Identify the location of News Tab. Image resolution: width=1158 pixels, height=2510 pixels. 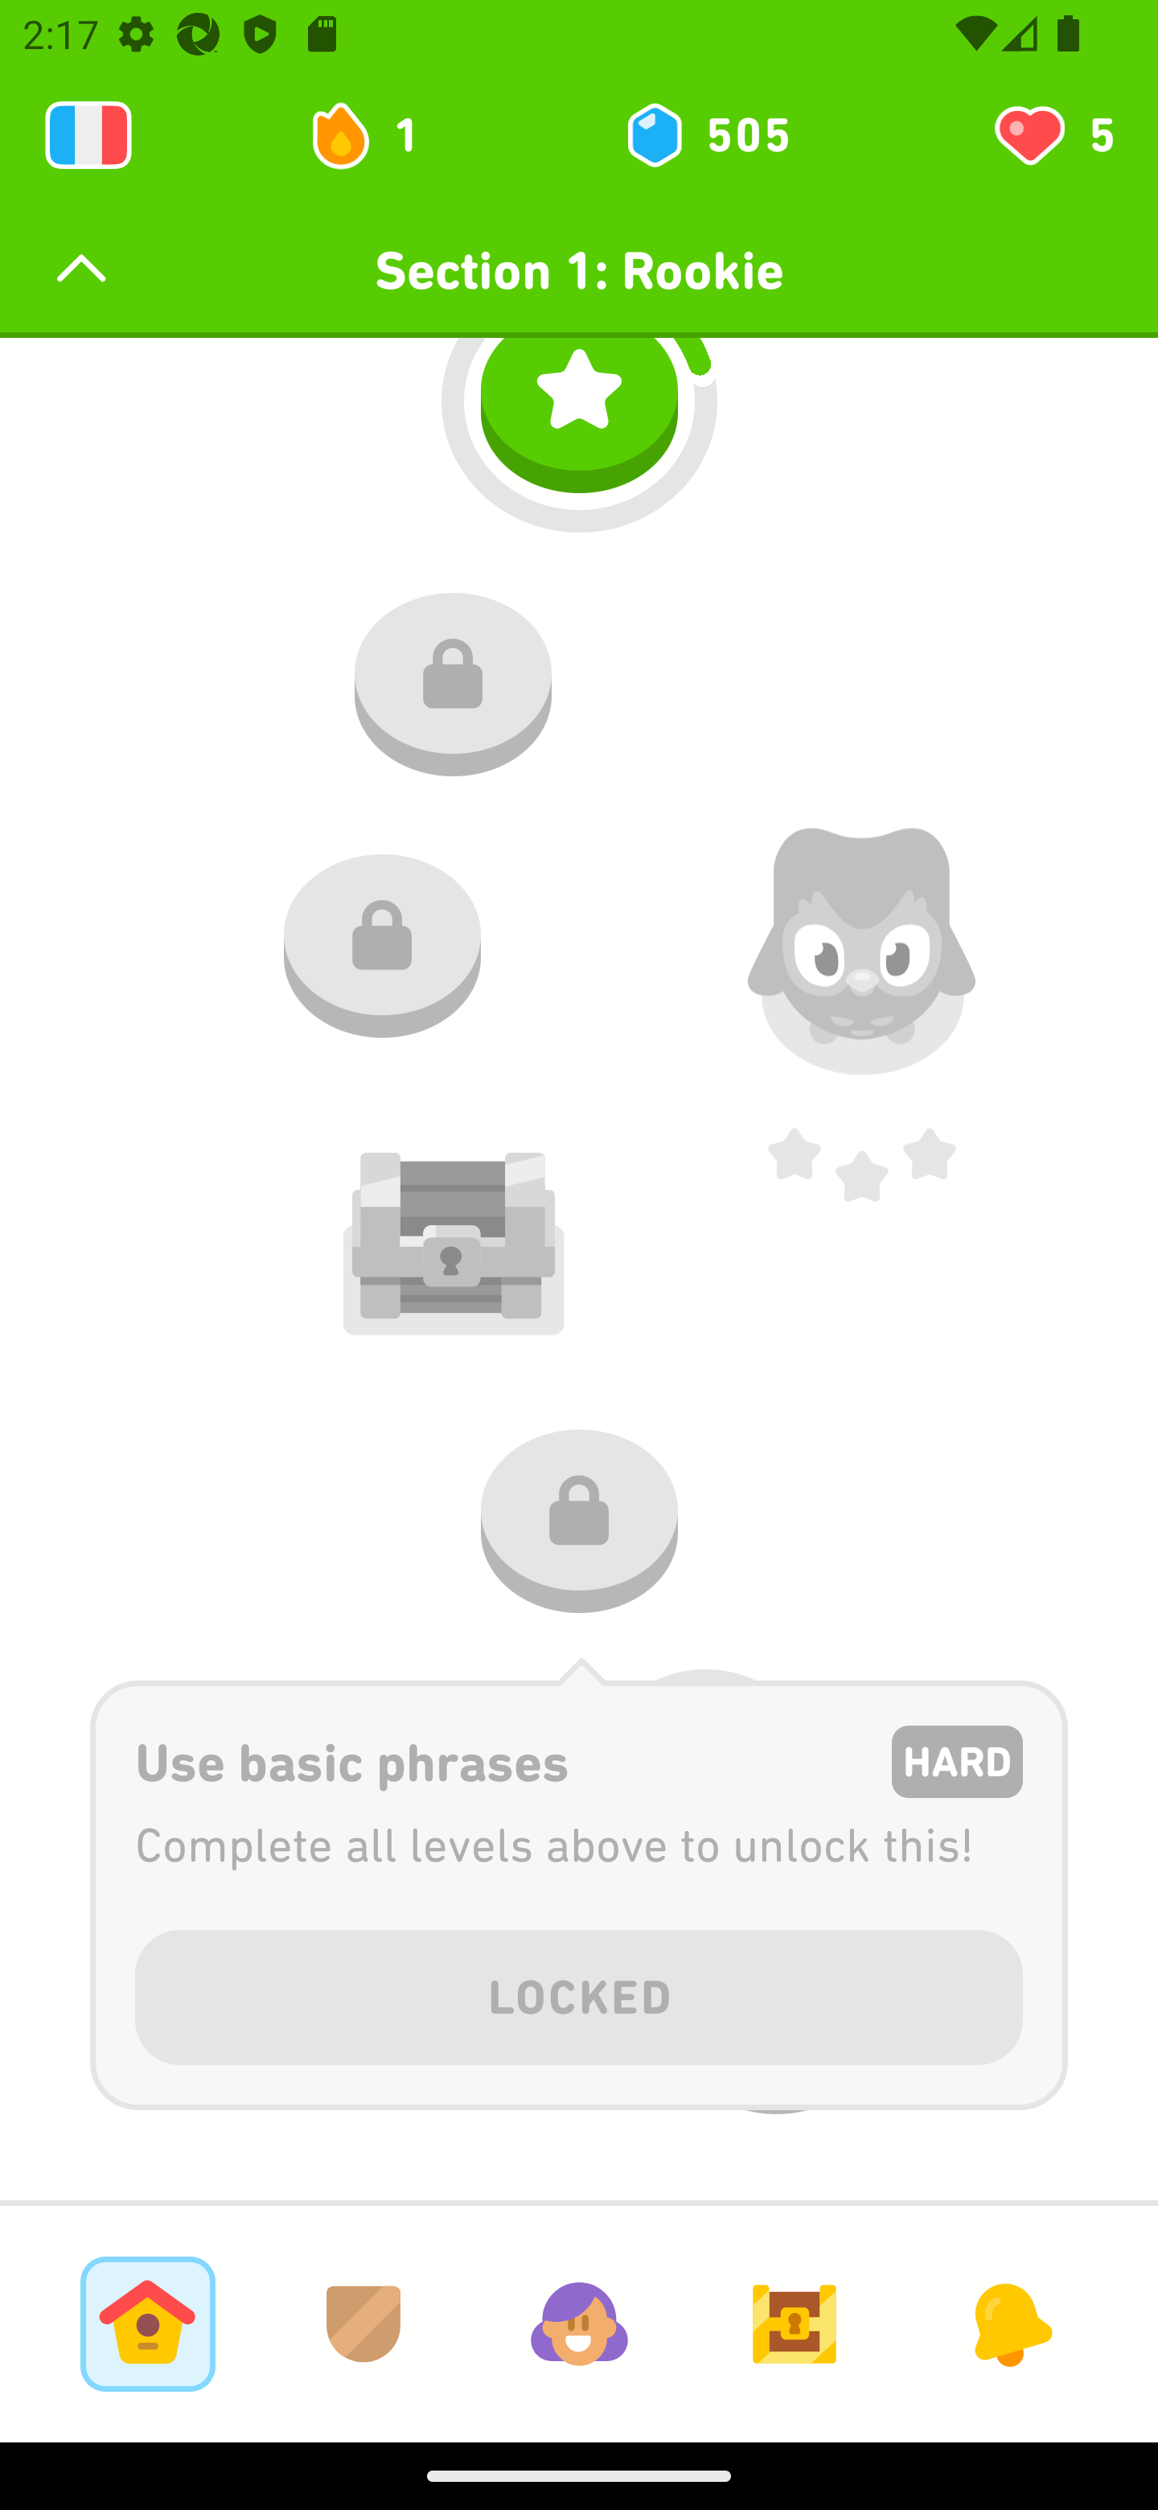
(1010, 2323).